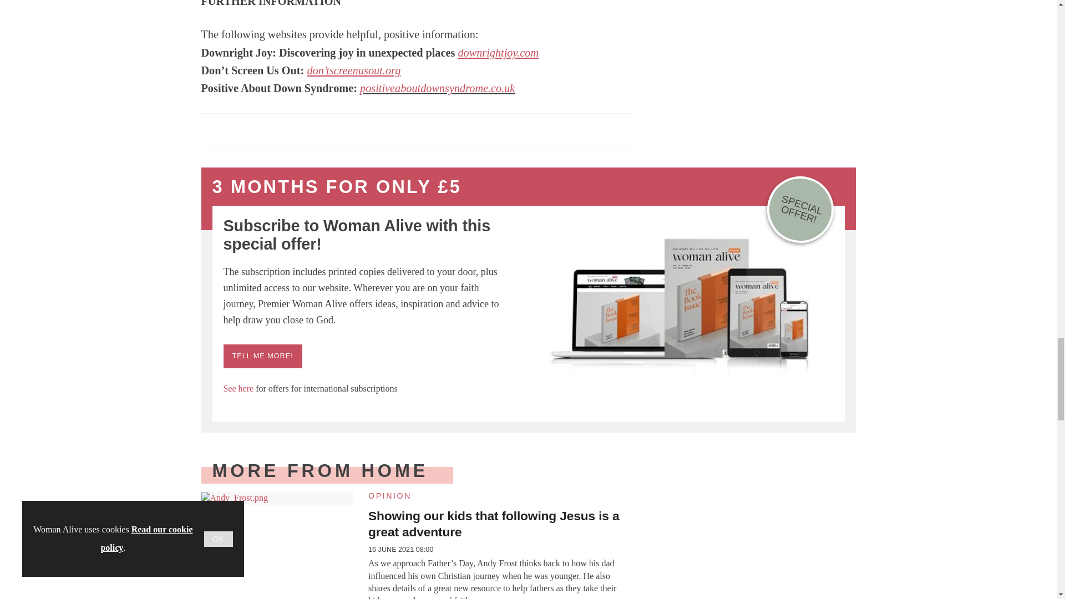 The width and height of the screenshot is (1065, 599). What do you see at coordinates (211, 129) in the screenshot?
I see `Share this on Facebook` at bounding box center [211, 129].